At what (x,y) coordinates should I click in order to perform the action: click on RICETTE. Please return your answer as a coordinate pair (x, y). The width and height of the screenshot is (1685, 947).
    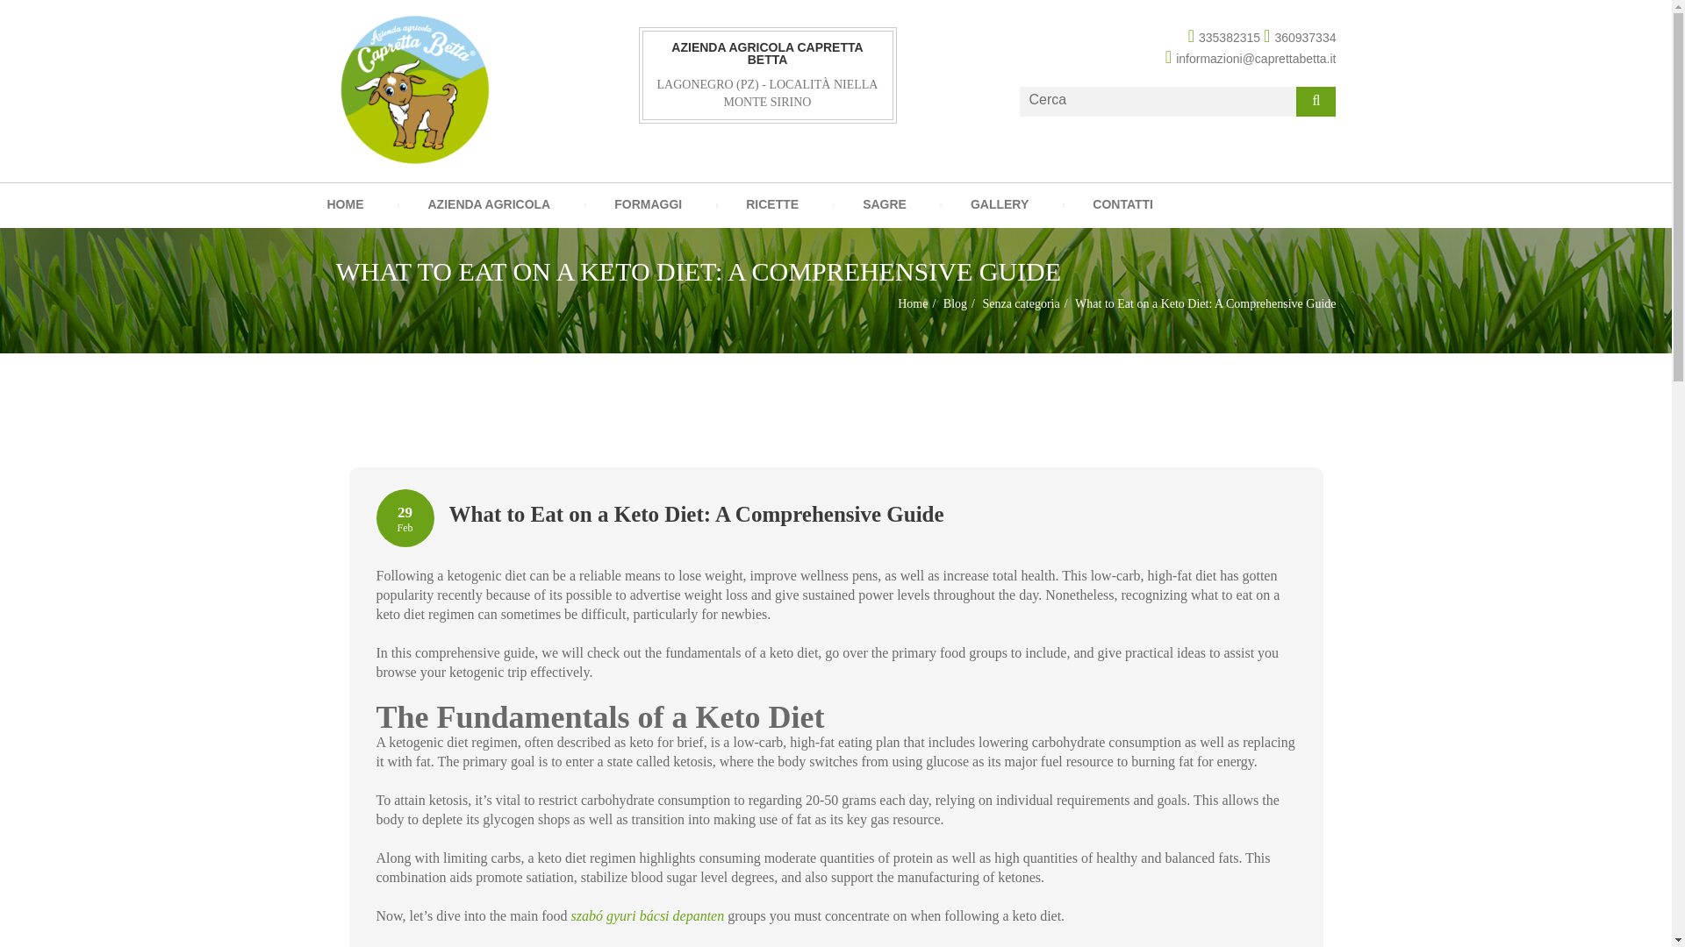
    Looking at the image, I should click on (772, 205).